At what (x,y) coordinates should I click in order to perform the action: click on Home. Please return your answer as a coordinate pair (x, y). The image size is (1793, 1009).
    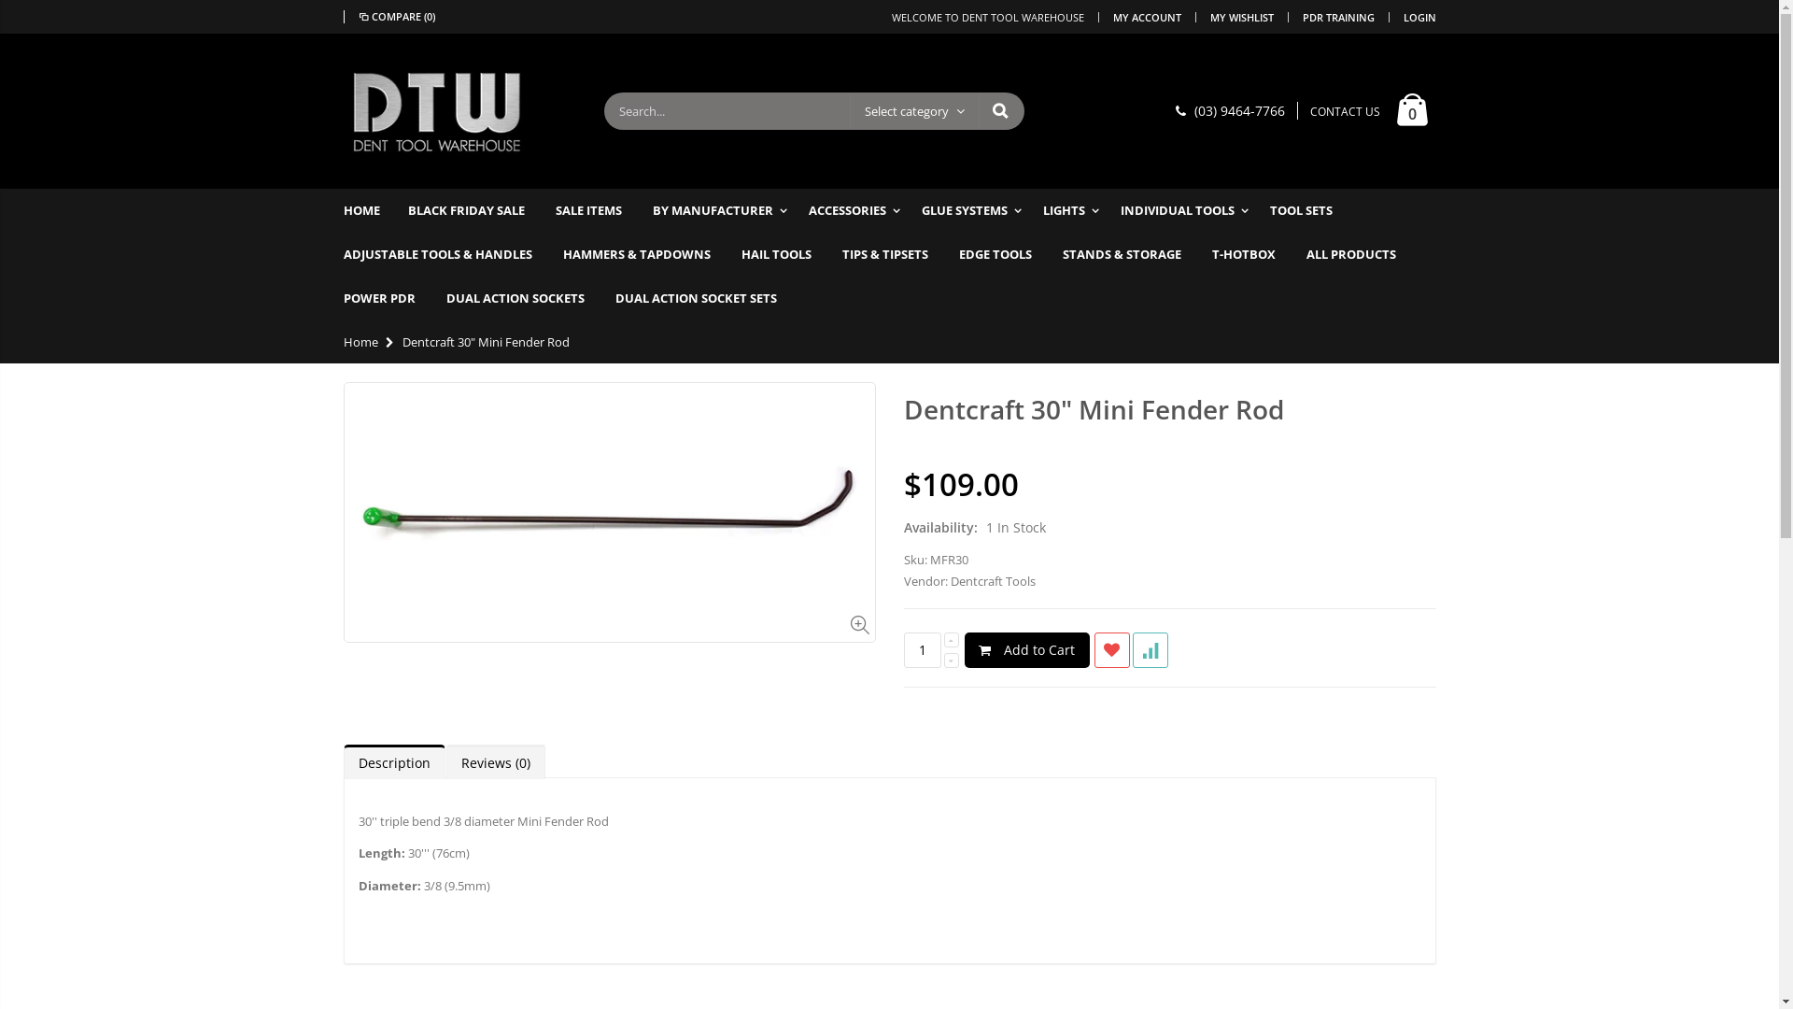
    Looking at the image, I should click on (360, 342).